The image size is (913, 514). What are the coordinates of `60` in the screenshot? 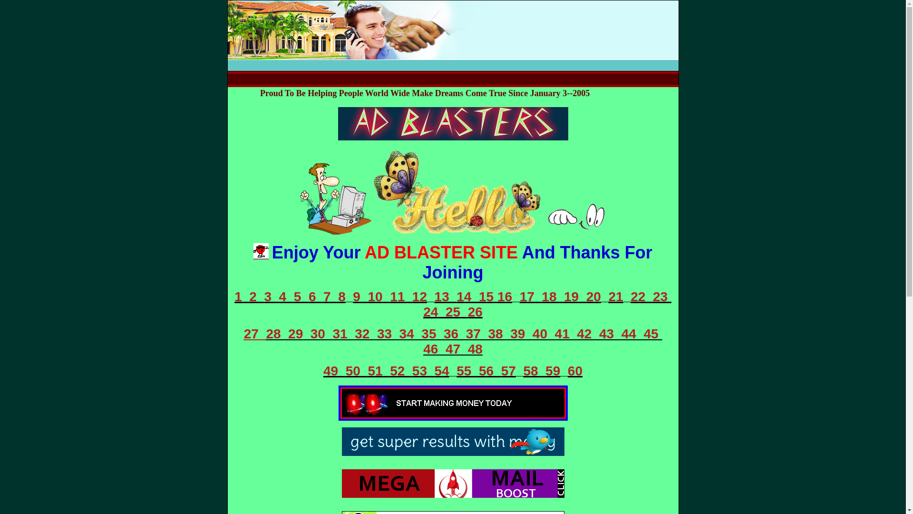 It's located at (575, 371).